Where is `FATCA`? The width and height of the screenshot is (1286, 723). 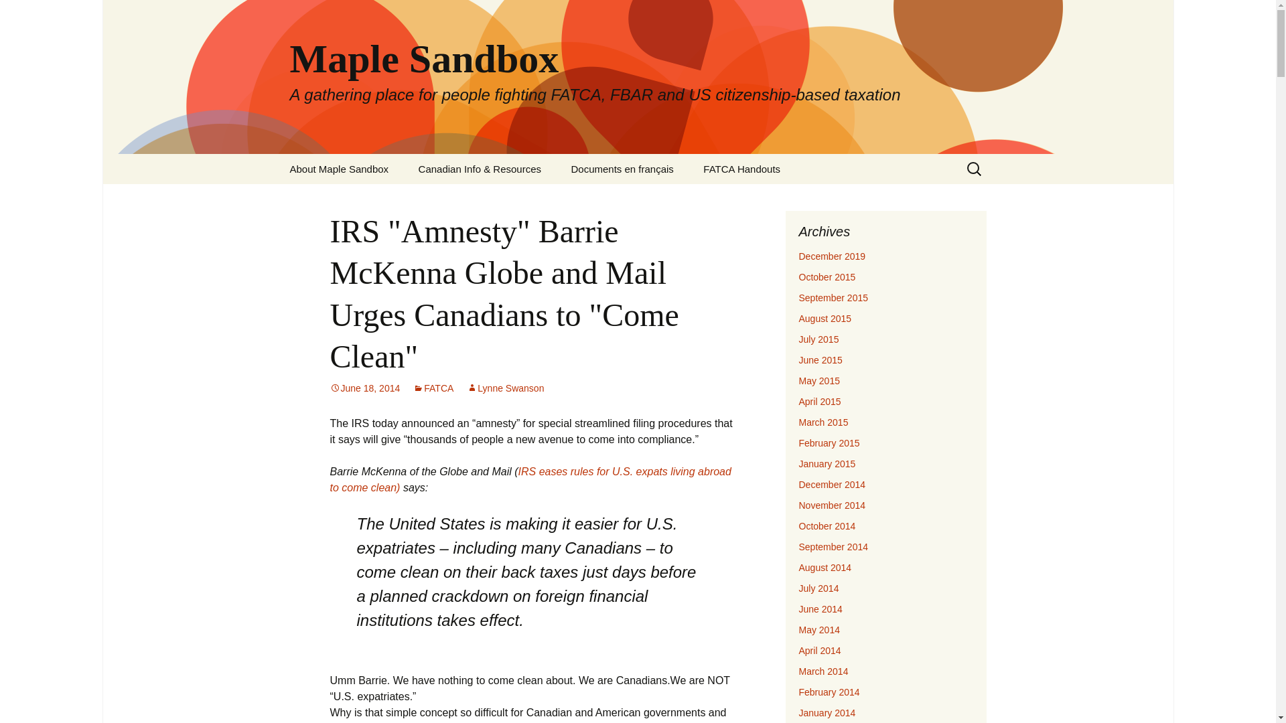 FATCA is located at coordinates (433, 388).